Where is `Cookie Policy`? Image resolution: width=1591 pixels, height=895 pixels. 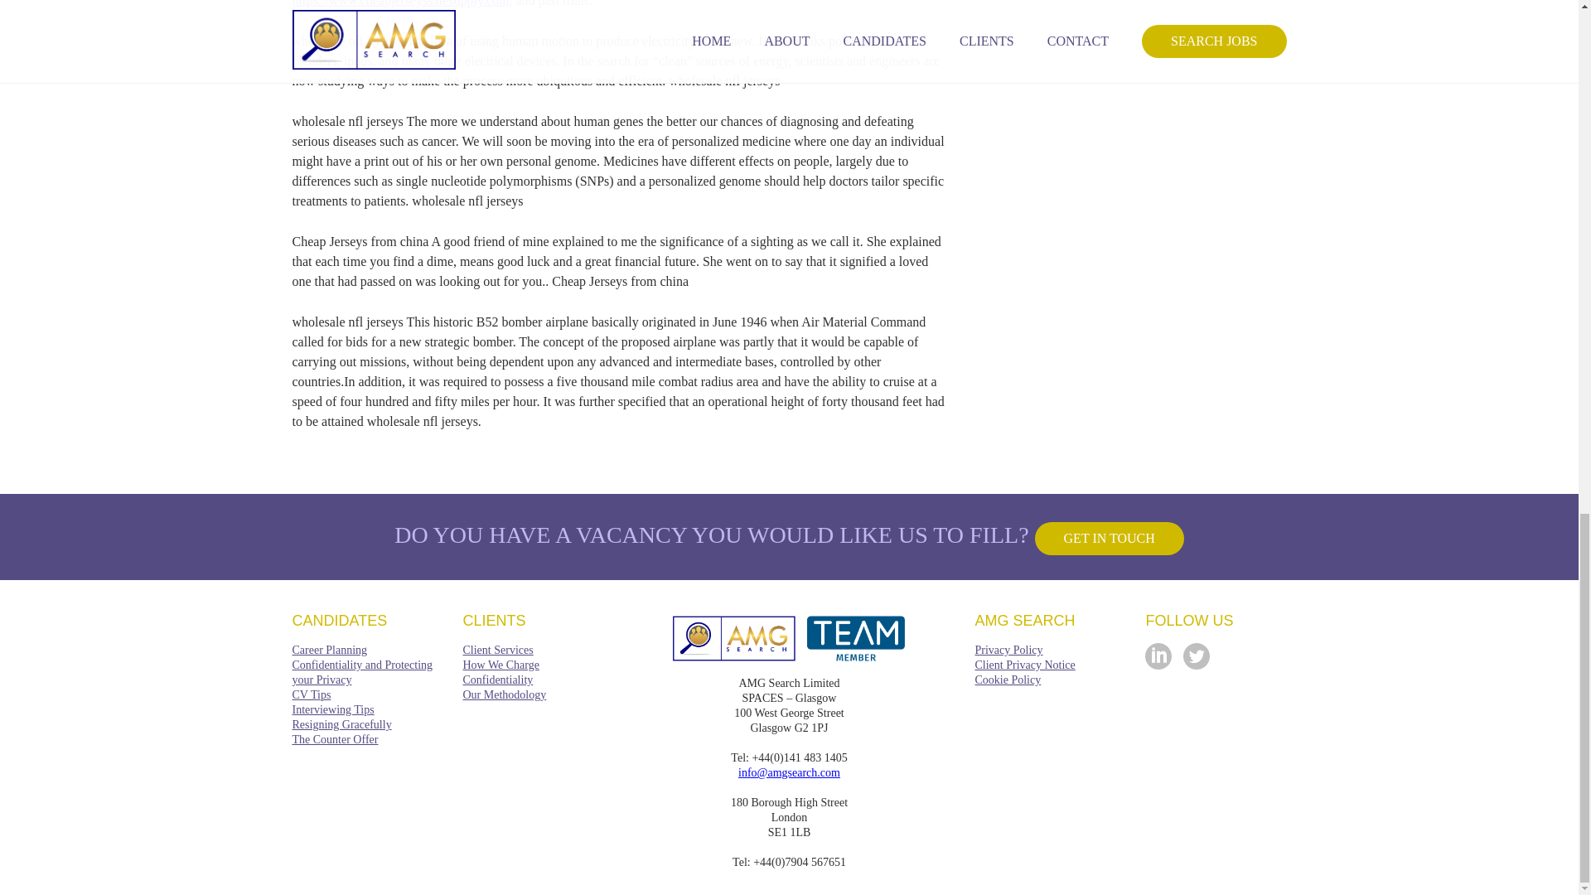 Cookie Policy is located at coordinates (1007, 680).